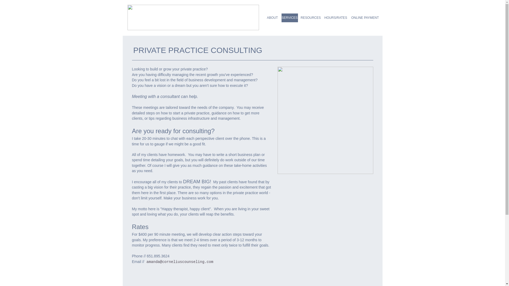  I want to click on Budding Tree, so click(325, 120).